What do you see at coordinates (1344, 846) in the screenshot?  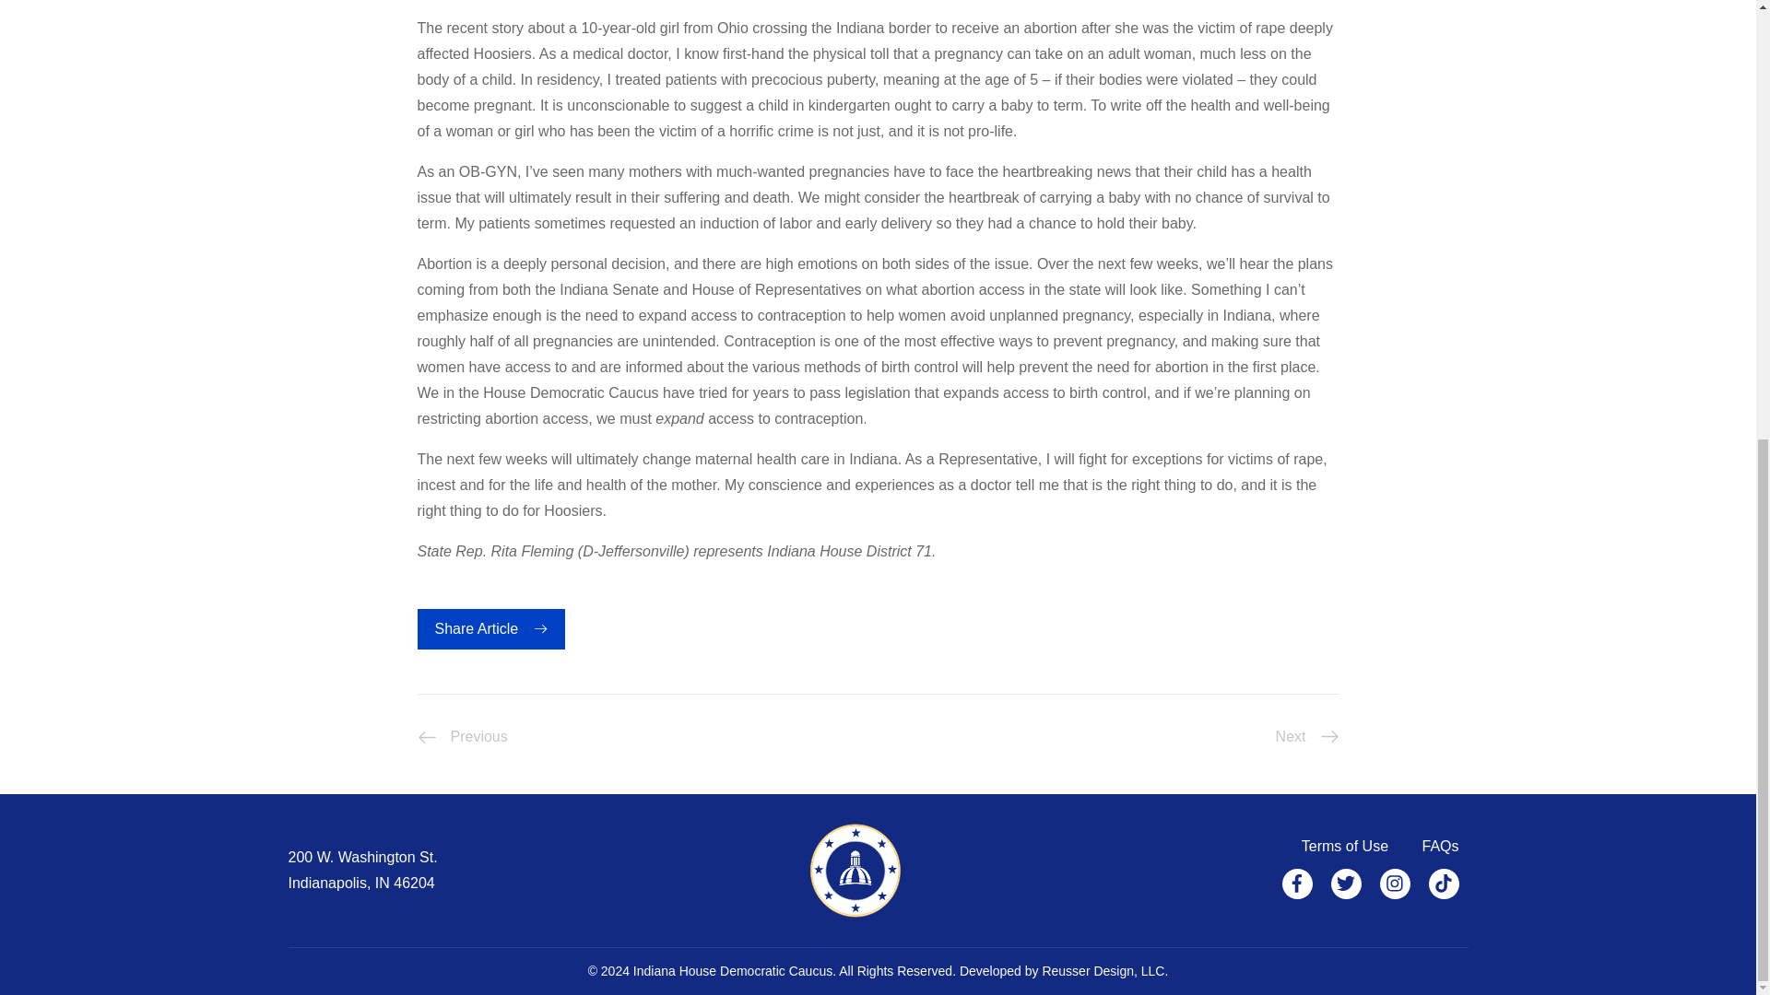 I see `Terms of Use` at bounding box center [1344, 846].